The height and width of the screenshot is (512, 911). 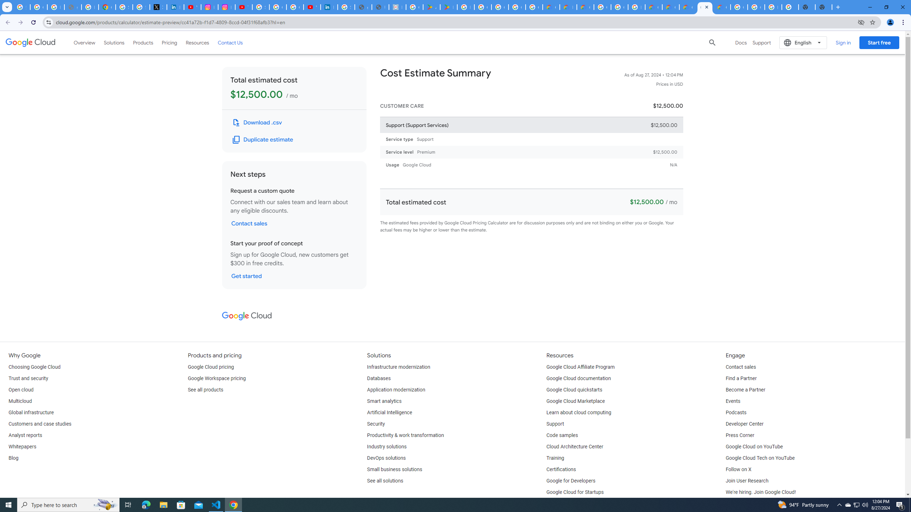 What do you see at coordinates (396, 390) in the screenshot?
I see `Application modernization` at bounding box center [396, 390].